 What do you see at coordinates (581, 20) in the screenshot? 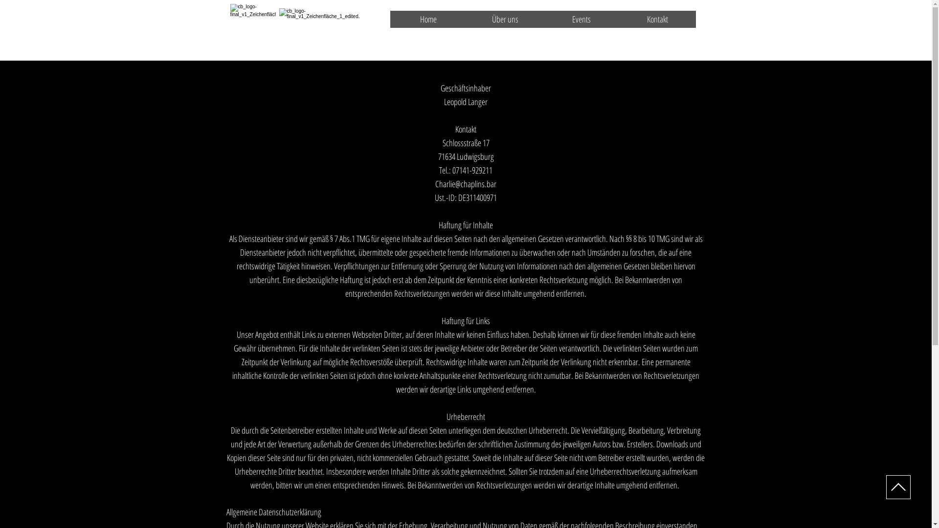
I see `Events` at bounding box center [581, 20].